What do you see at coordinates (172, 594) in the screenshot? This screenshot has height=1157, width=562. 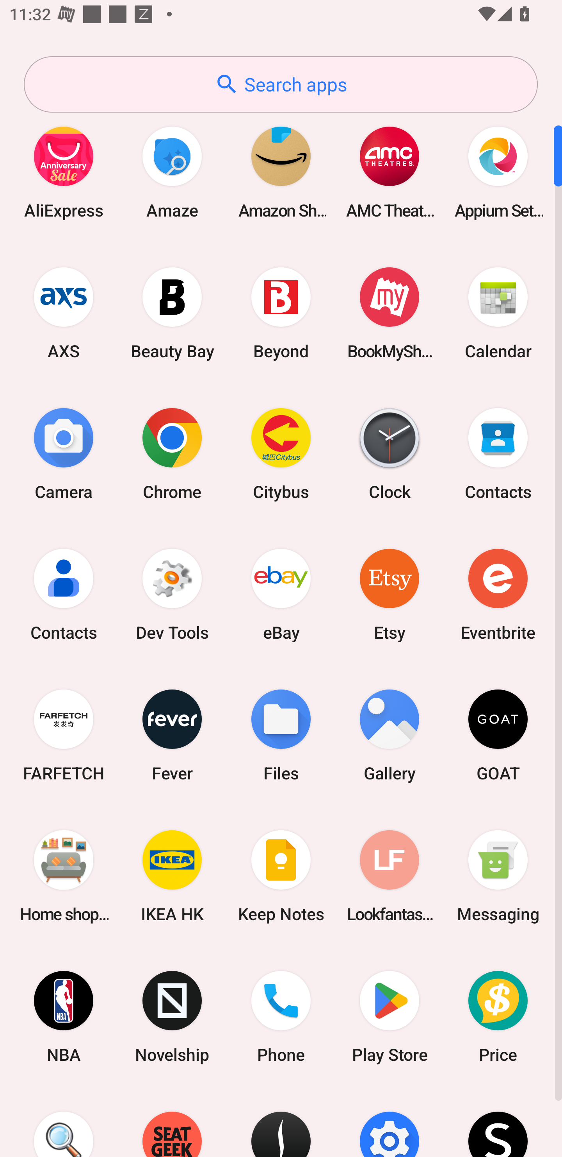 I see `Dev Tools` at bounding box center [172, 594].